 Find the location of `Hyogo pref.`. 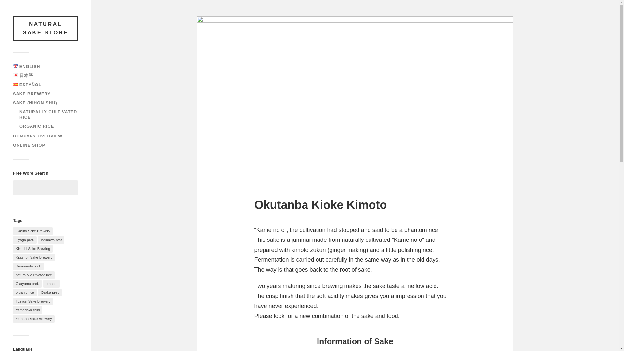

Hyogo pref. is located at coordinates (25, 240).